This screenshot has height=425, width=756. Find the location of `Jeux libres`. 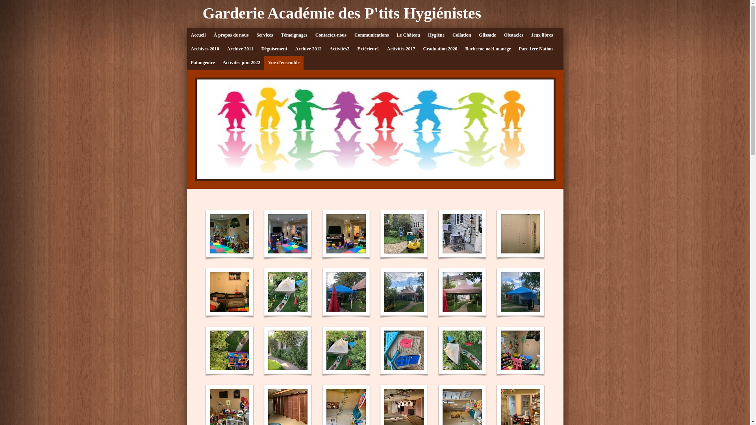

Jeux libres is located at coordinates (542, 35).